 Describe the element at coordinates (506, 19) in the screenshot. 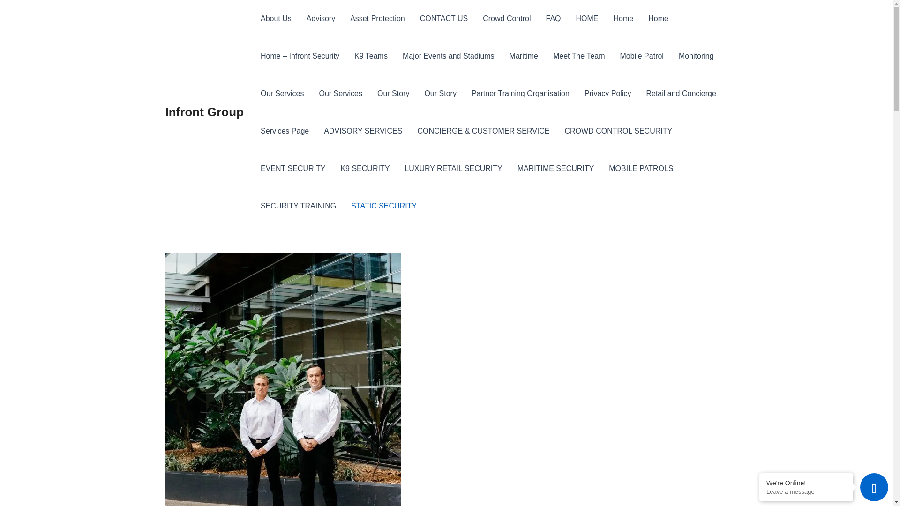

I see `Crowd Control` at that location.